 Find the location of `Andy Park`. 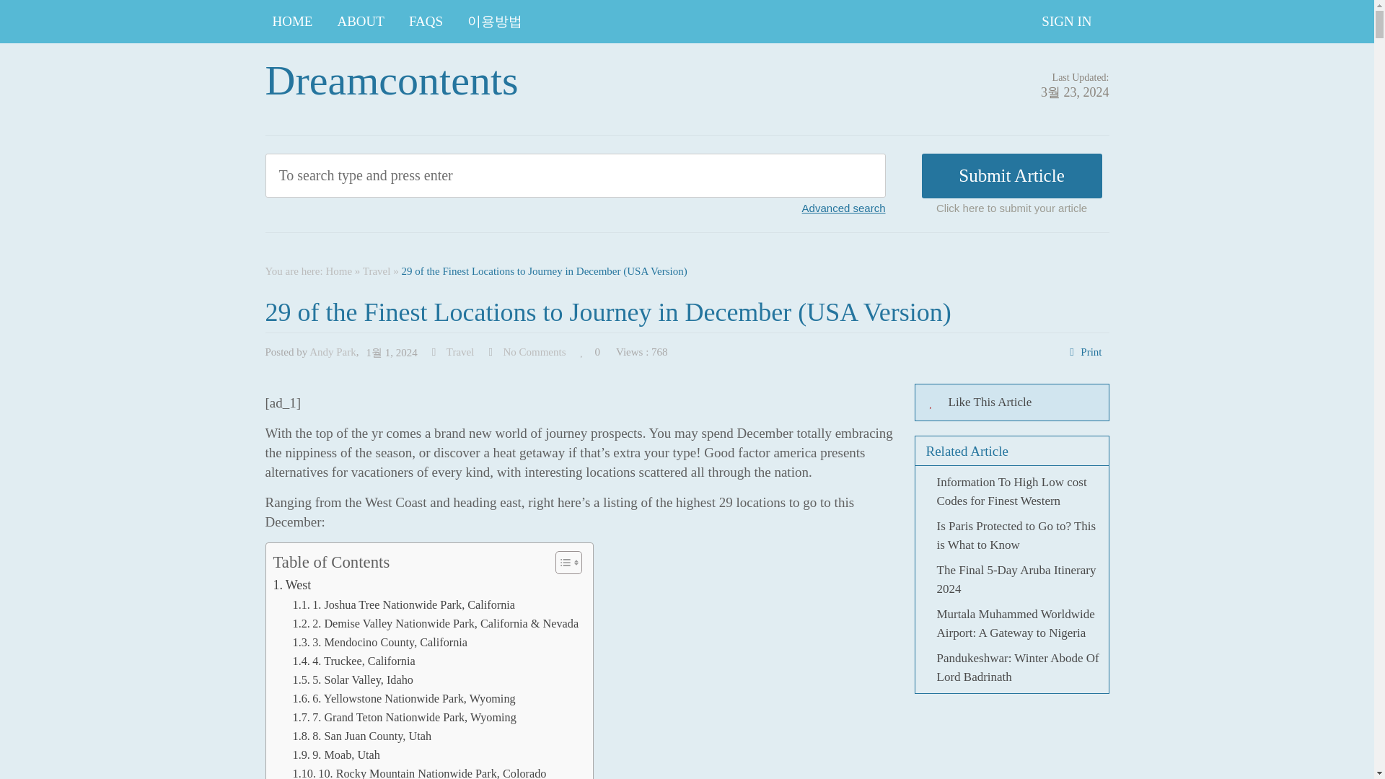

Andy Park is located at coordinates (332, 351).